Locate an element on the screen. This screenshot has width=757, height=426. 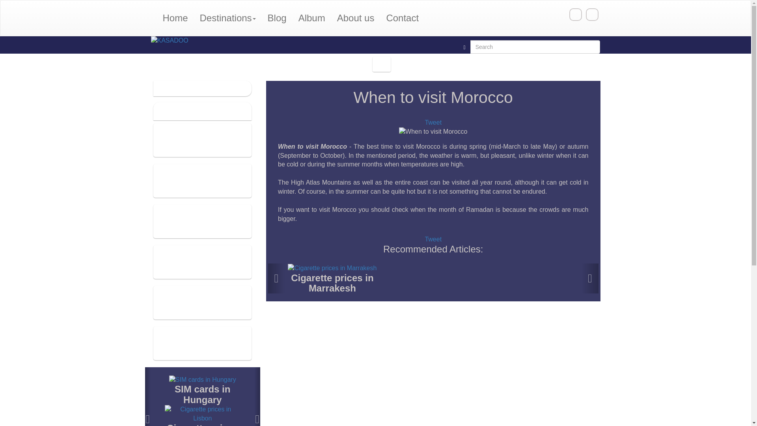
English is located at coordinates (576, 14).